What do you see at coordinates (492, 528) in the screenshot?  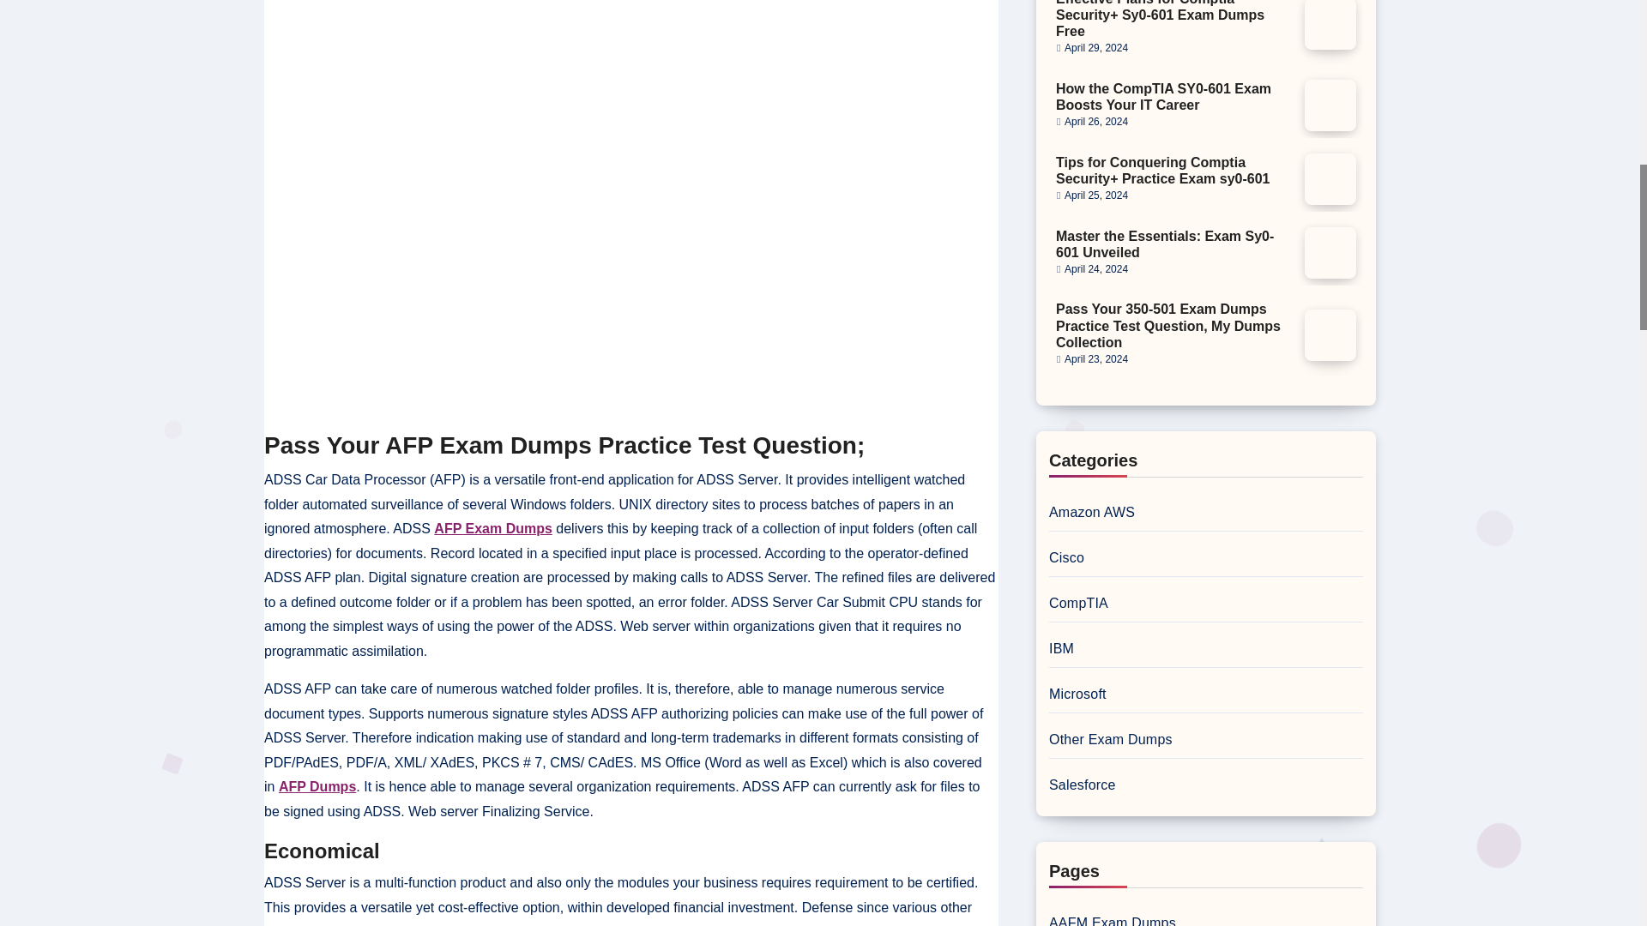 I see `AFP Exam Dumps` at bounding box center [492, 528].